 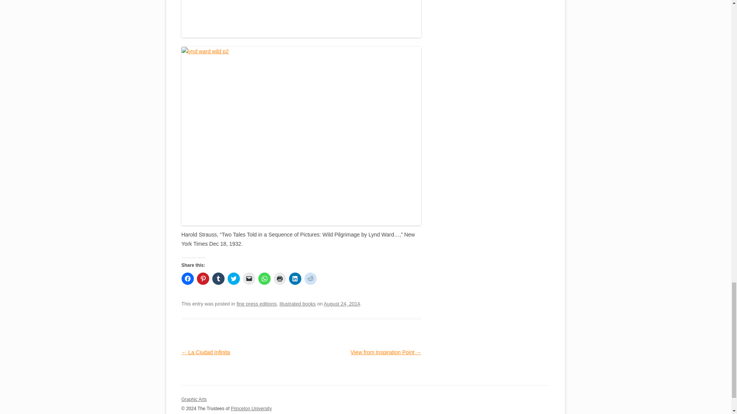 I want to click on Click to email a link to a friend, so click(x=249, y=278).